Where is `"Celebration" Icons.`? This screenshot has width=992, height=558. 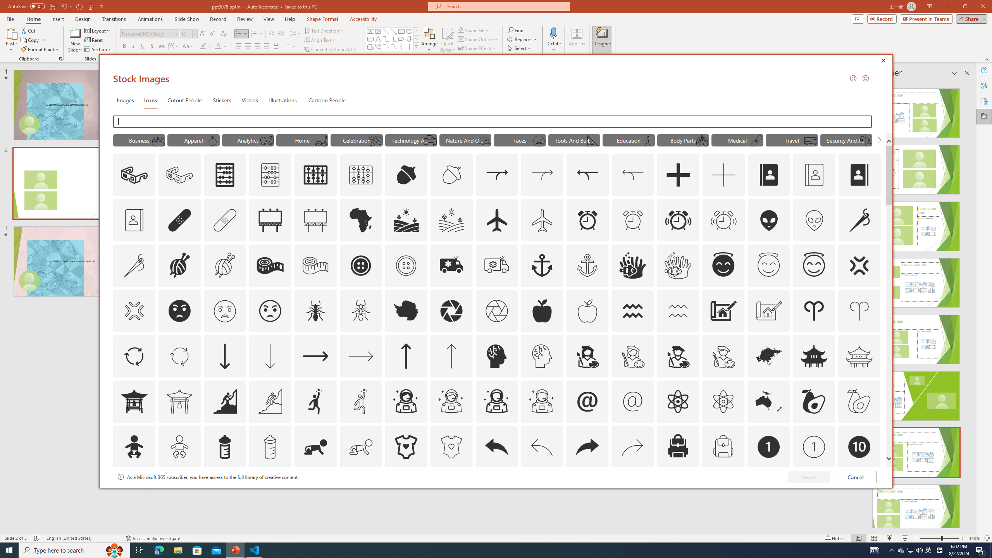 "Celebration" Icons. is located at coordinates (356, 140).